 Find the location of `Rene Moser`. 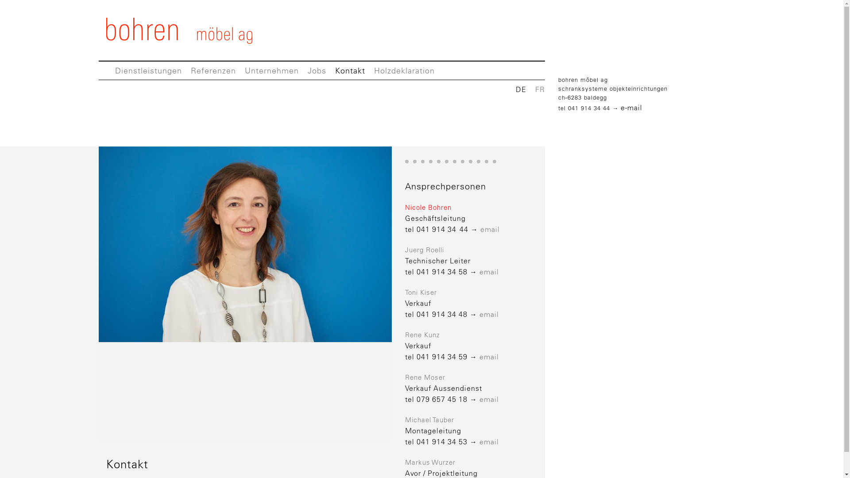

Rene Moser is located at coordinates (425, 377).